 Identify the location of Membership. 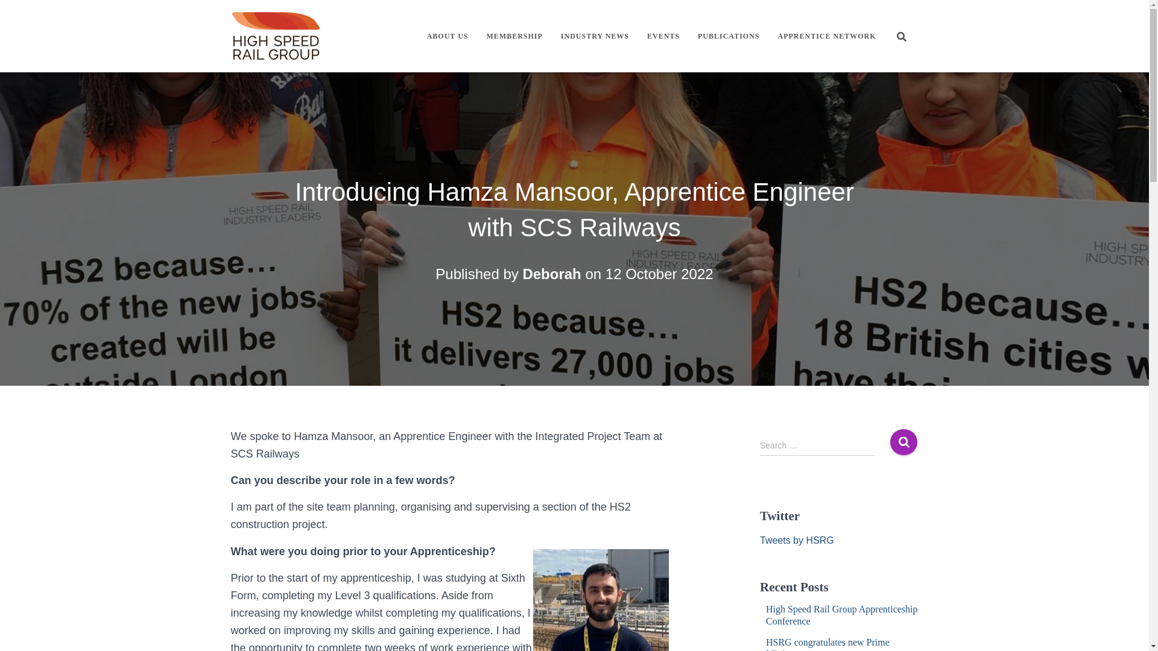
(514, 36).